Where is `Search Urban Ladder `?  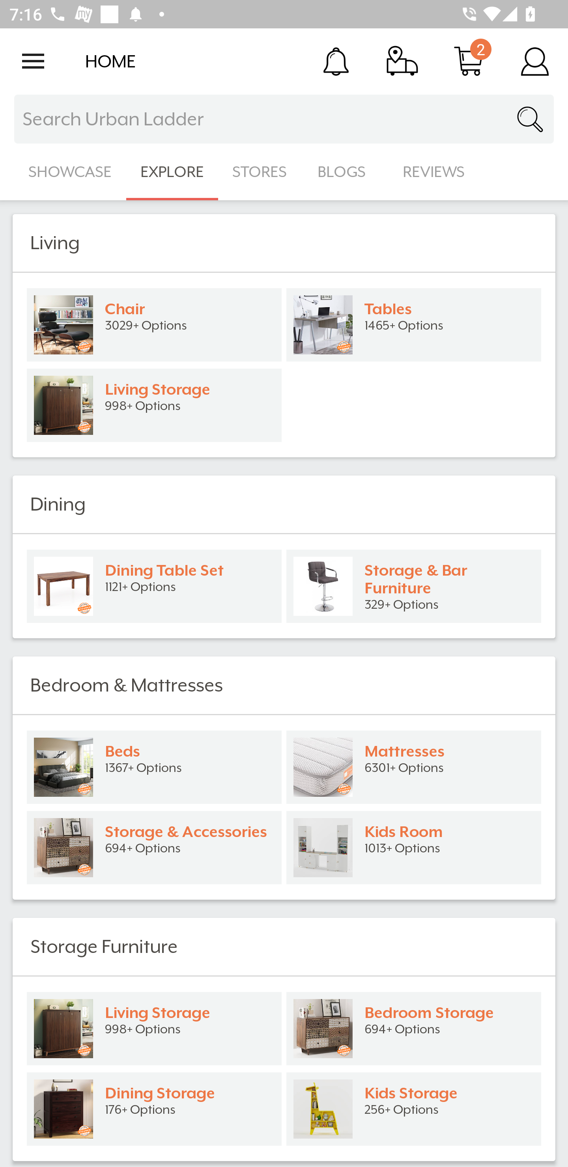 Search Urban Ladder  is located at coordinates (284, 119).